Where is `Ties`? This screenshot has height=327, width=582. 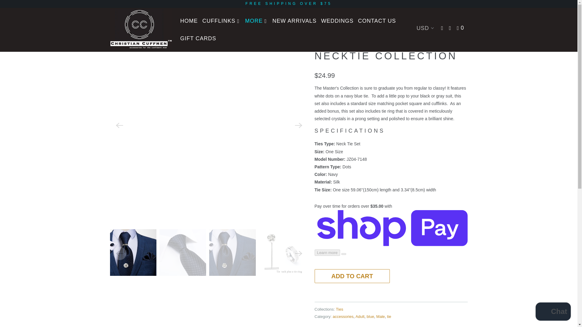 Ties is located at coordinates (339, 309).